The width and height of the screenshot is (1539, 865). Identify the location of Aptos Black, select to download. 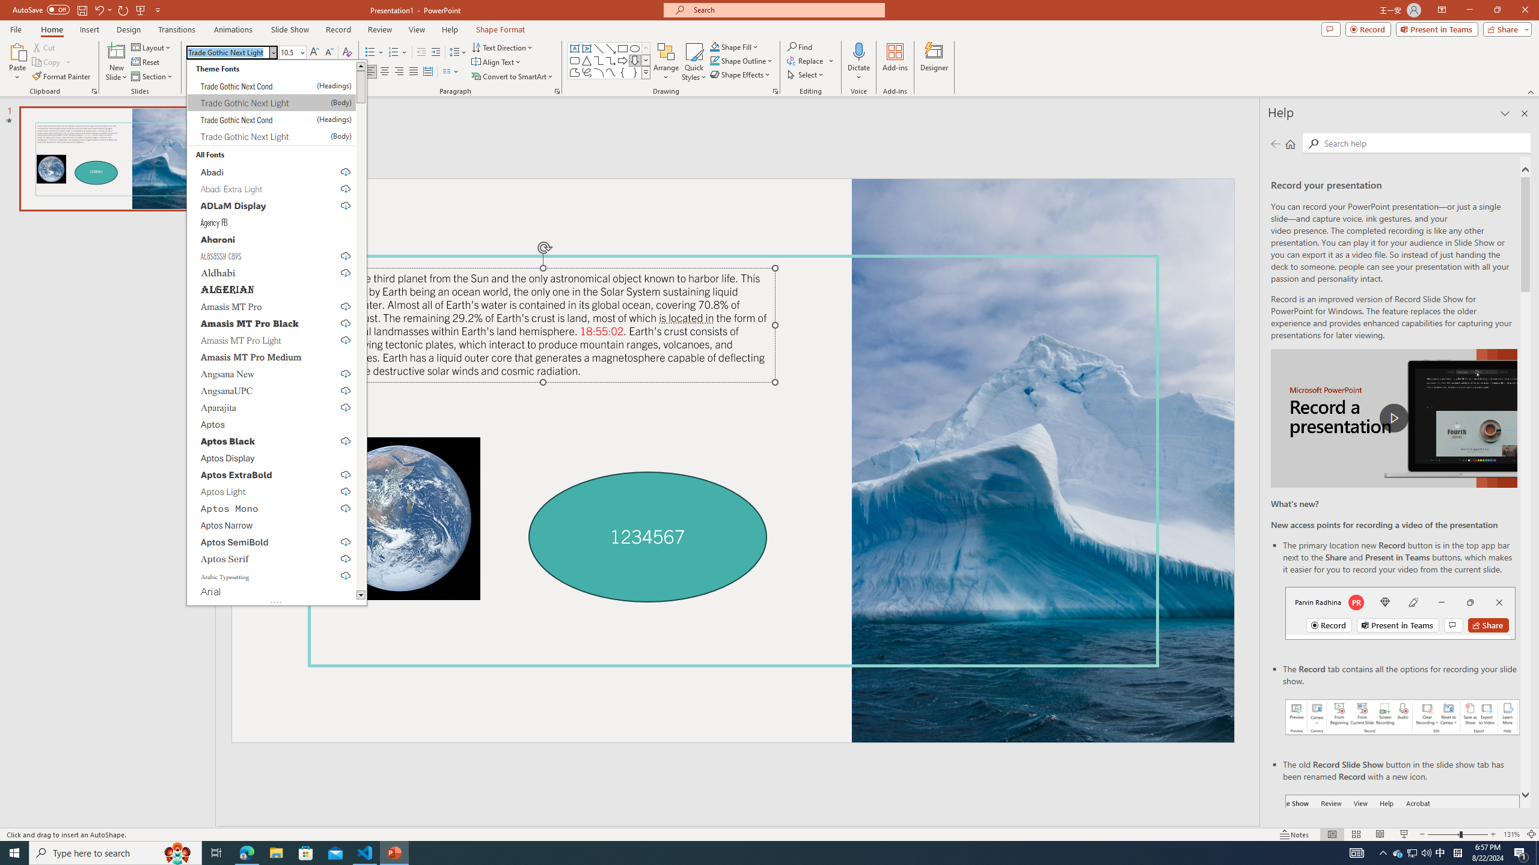
(272, 441).